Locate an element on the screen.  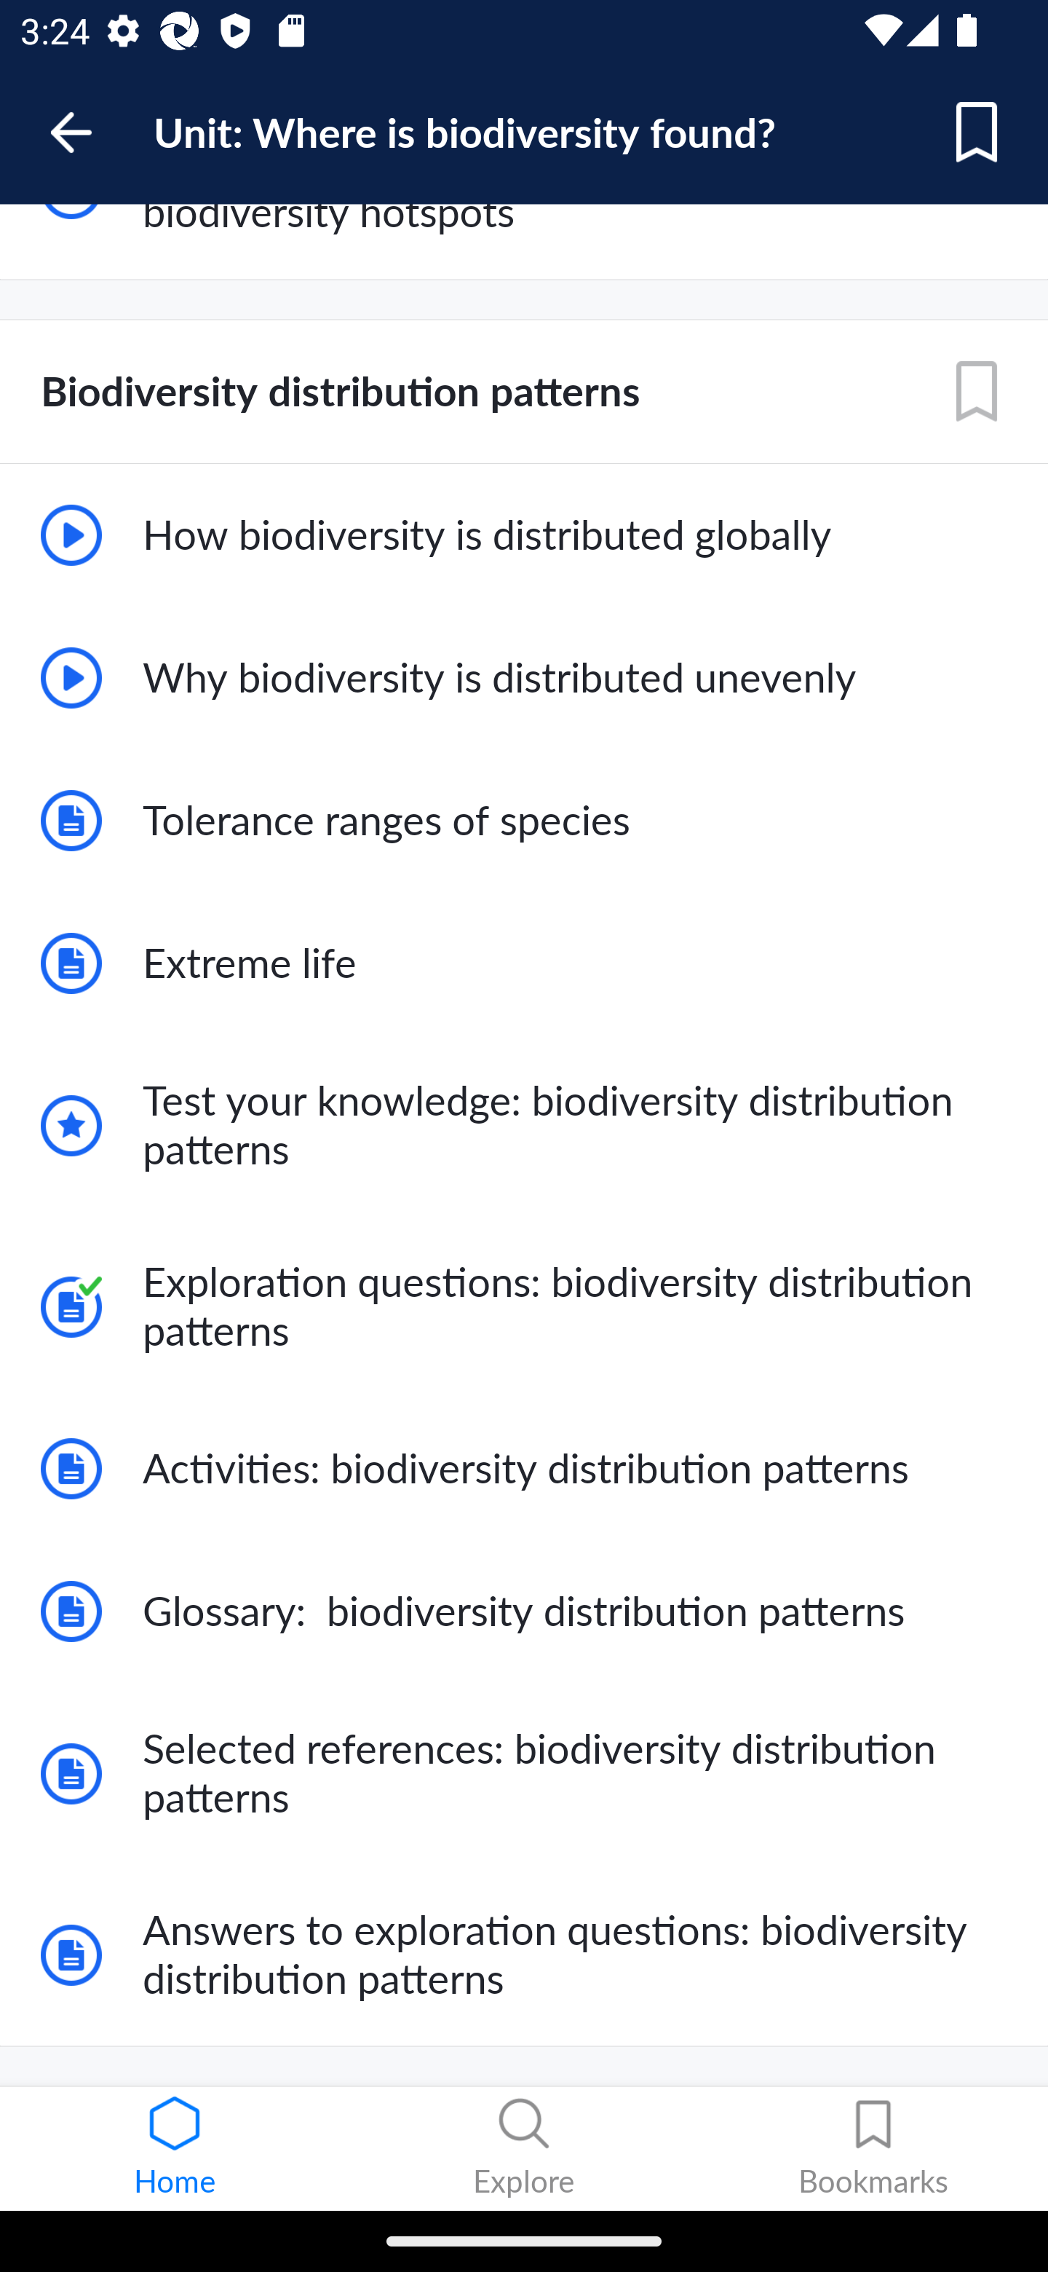
Why biodiversity is distributed unevenly is located at coordinates (524, 678).